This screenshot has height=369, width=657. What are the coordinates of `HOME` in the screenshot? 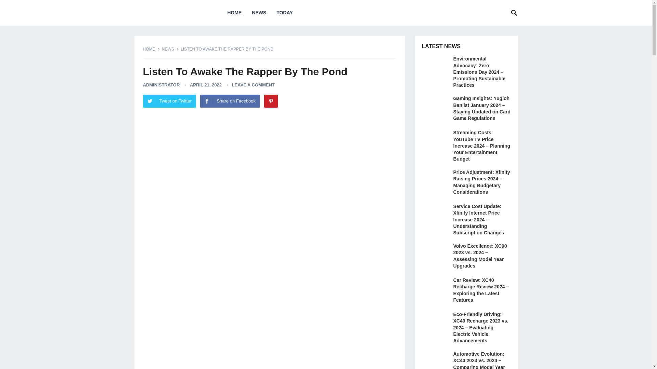 It's located at (234, 13).